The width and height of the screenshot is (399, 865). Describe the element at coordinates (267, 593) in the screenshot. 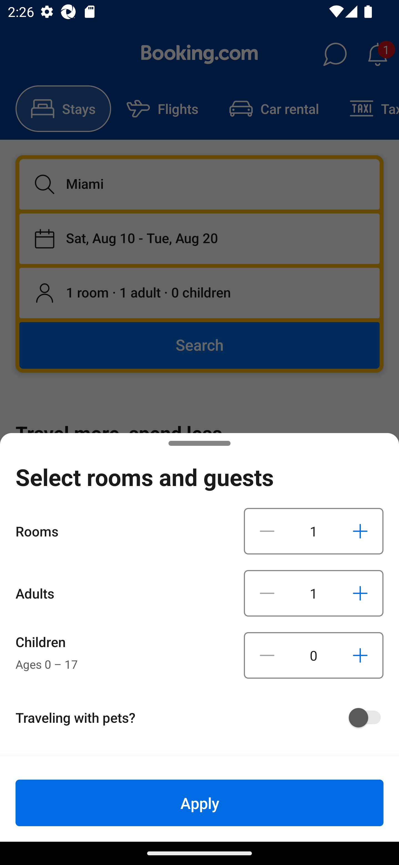

I see `Decrease` at that location.